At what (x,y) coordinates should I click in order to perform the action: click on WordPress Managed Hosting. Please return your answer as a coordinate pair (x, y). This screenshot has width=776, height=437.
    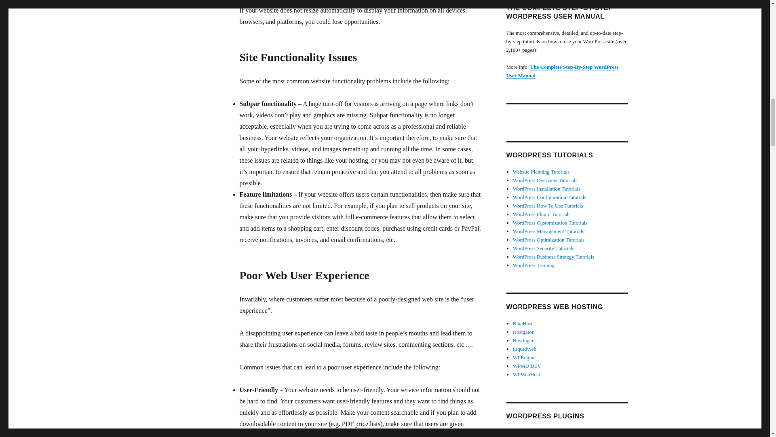
    Looking at the image, I should click on (527, 366).